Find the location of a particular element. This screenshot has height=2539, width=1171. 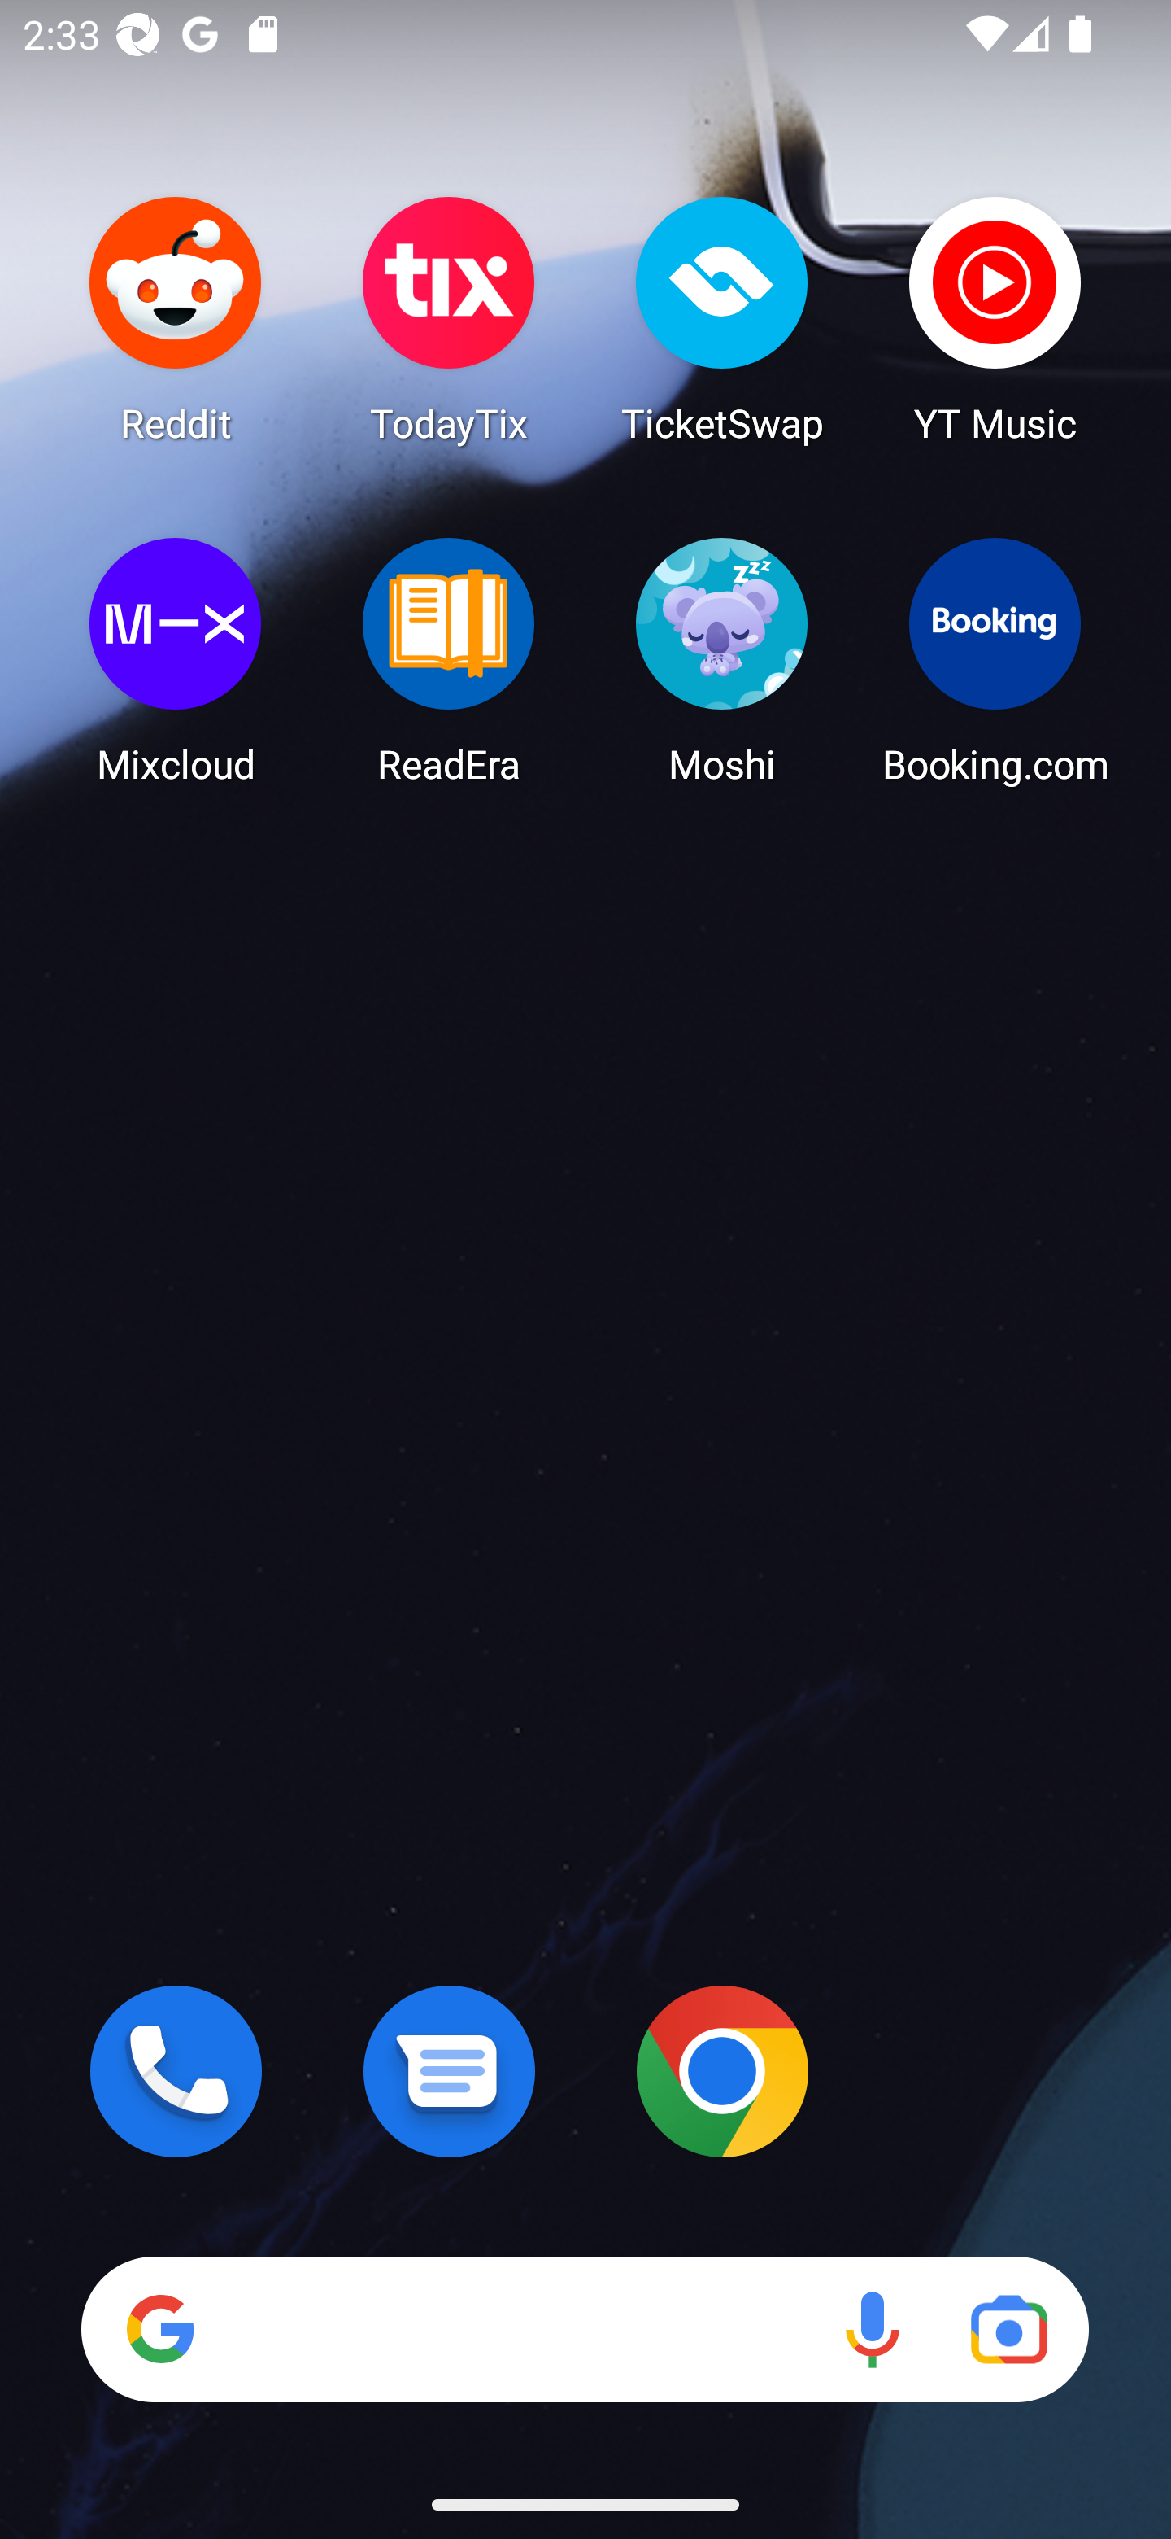

TodayTix is located at coordinates (449, 319).